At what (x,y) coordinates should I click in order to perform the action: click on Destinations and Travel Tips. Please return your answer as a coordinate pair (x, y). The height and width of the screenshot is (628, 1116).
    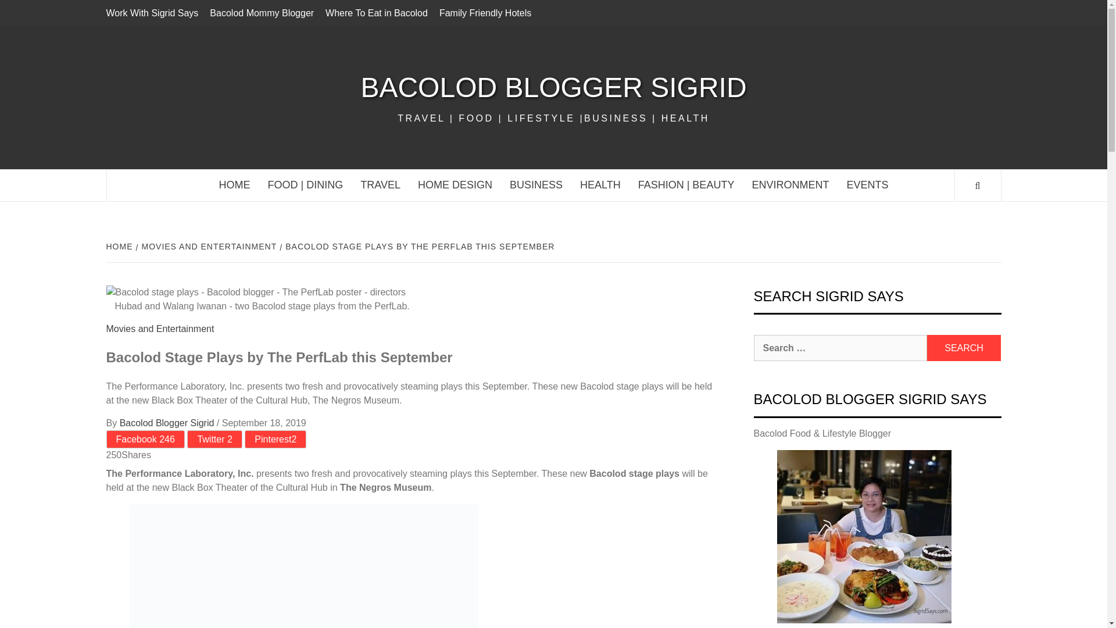
    Looking at the image, I should click on (380, 185).